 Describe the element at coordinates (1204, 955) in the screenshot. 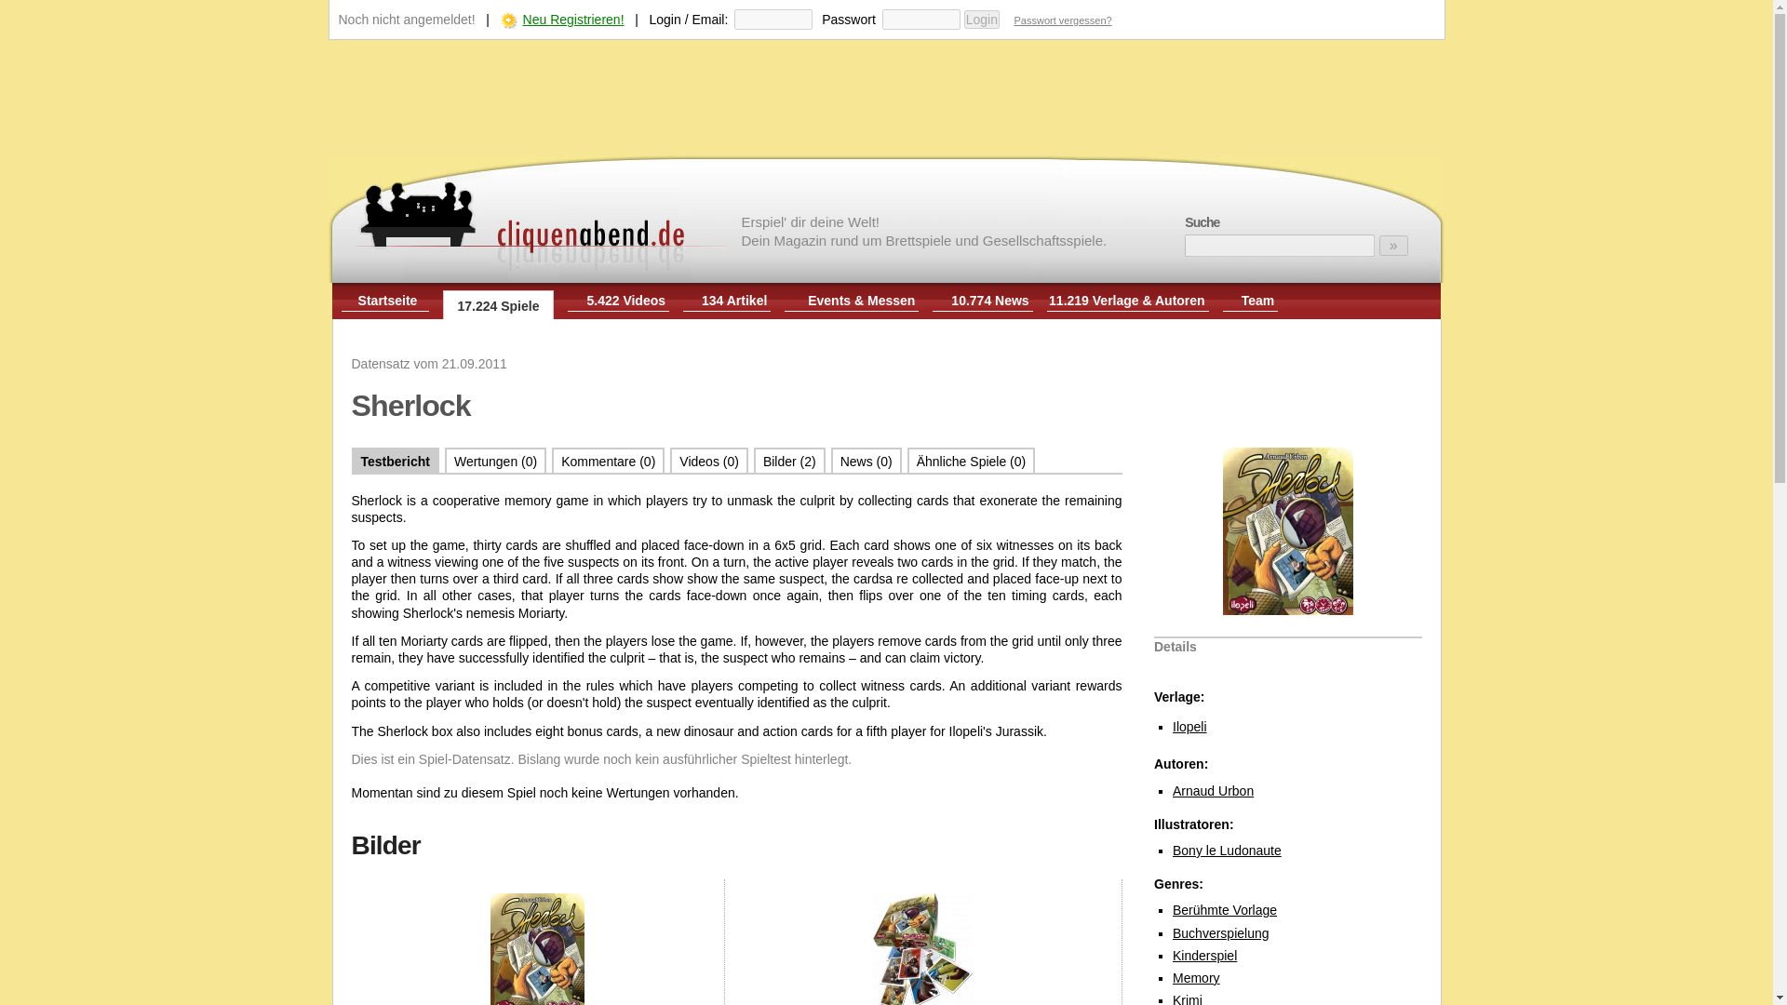

I see `Kinderspiel` at that location.